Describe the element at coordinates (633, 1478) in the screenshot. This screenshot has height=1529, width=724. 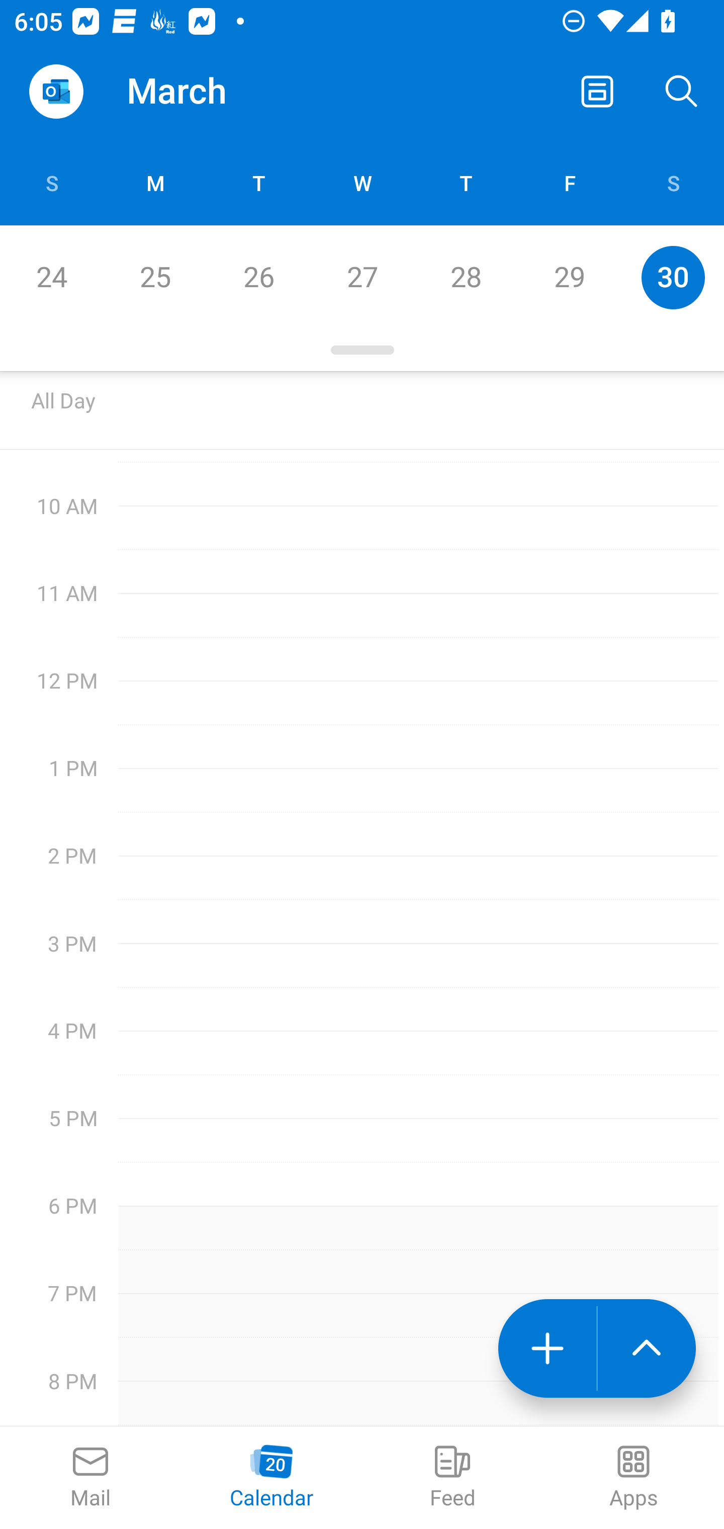
I see `Apps` at that location.